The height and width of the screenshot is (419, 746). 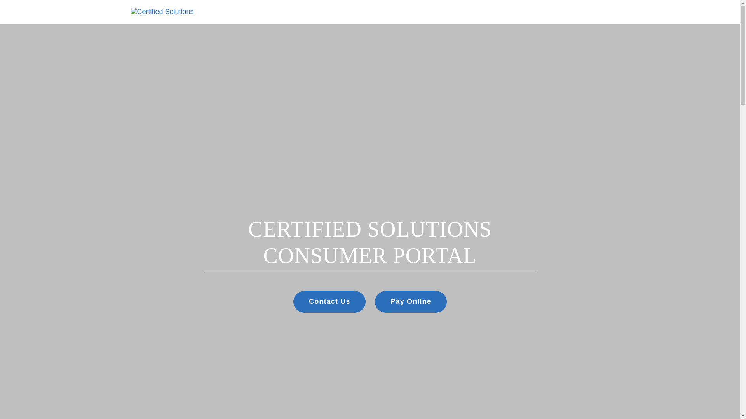 I want to click on Pay Online, so click(x=410, y=301).